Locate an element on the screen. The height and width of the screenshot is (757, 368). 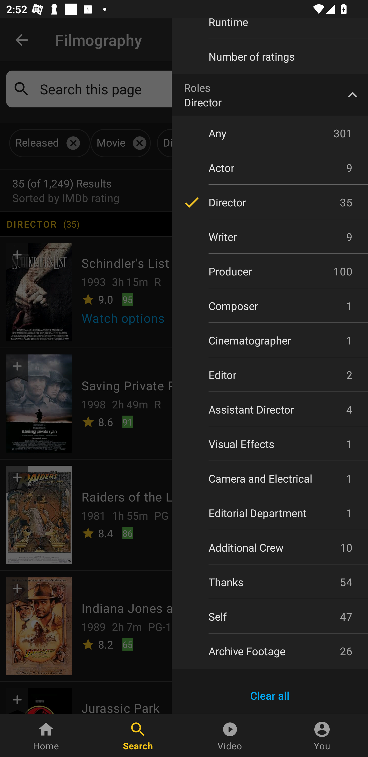
Director 35 is located at coordinates (270, 203).